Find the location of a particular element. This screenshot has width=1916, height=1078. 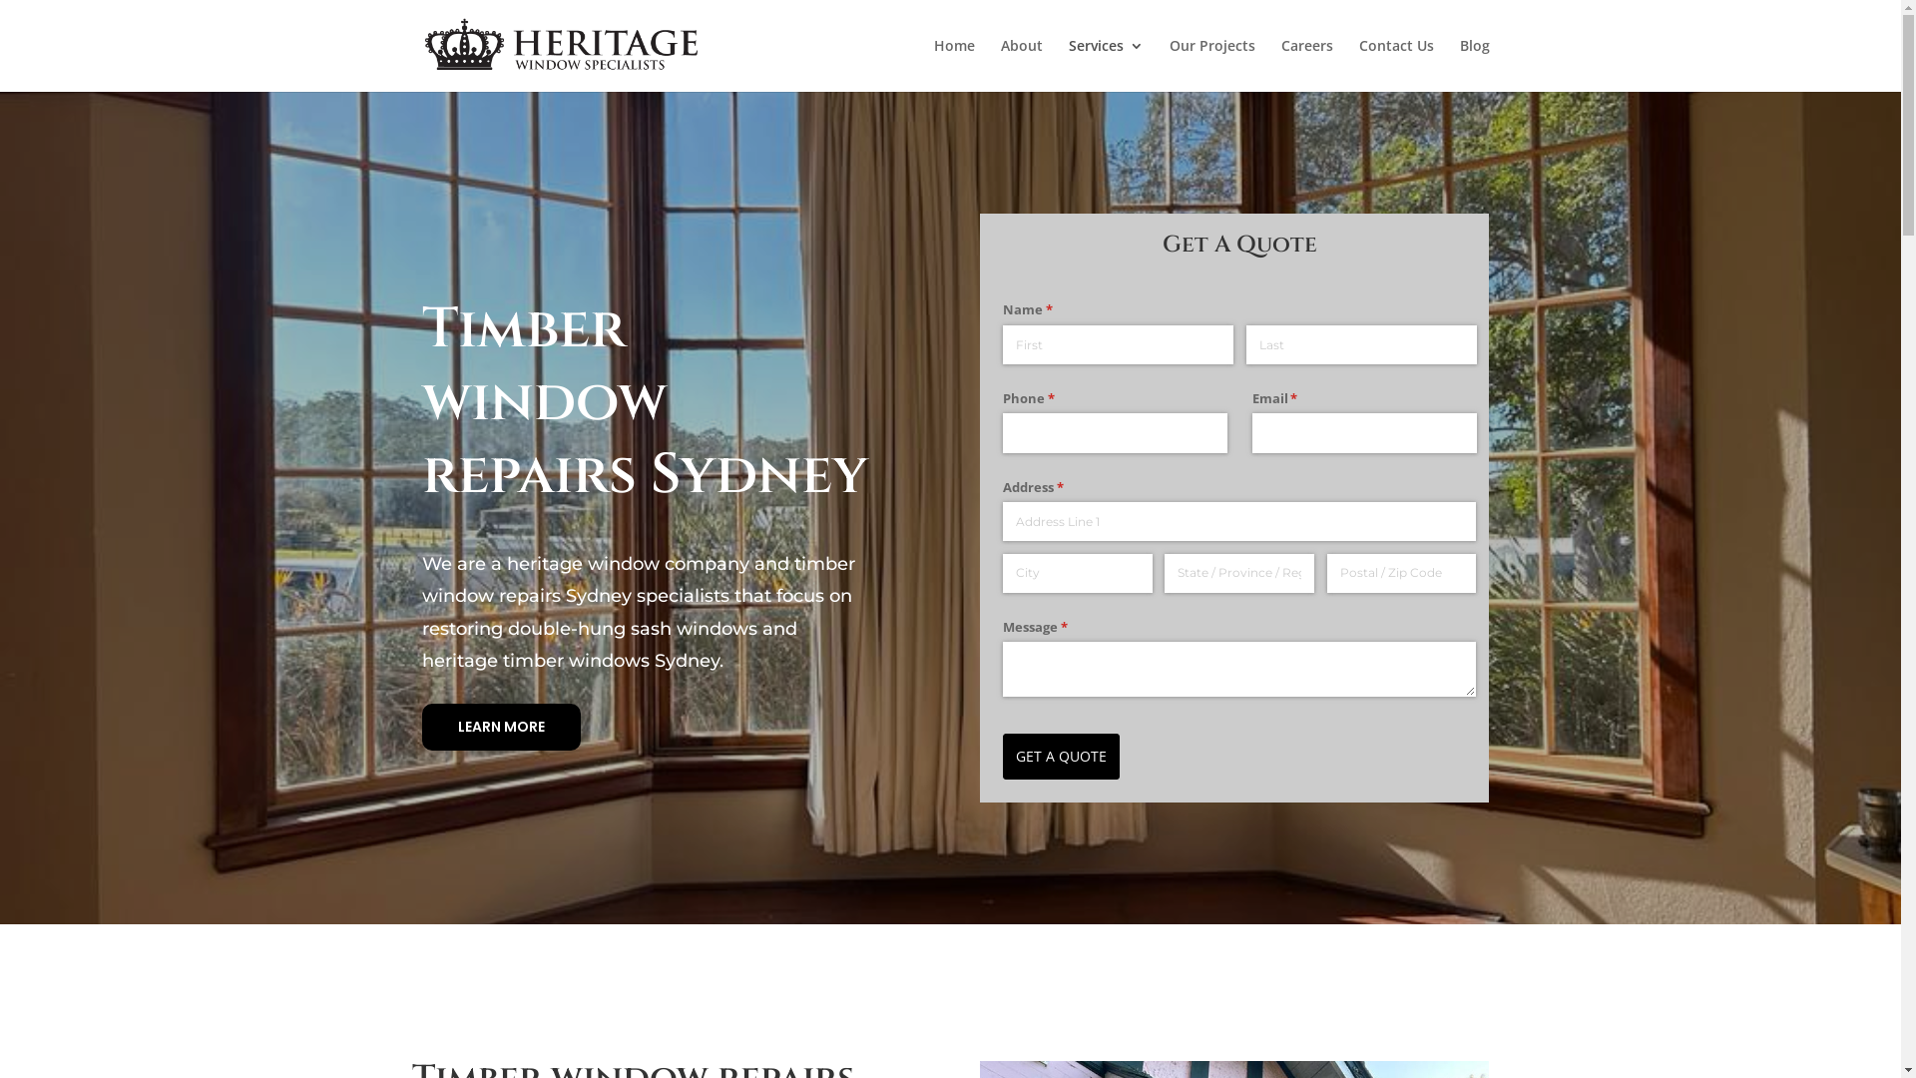

Last is located at coordinates (1361, 345).